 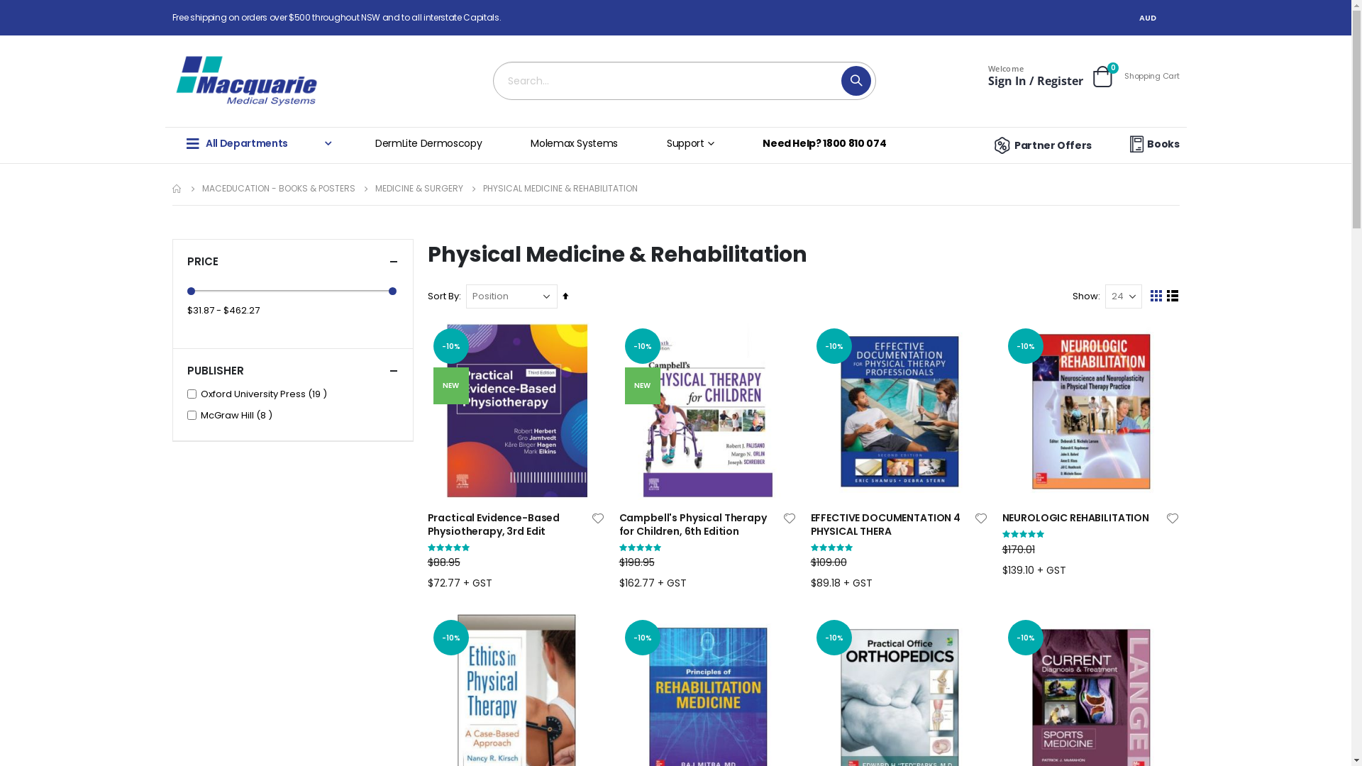 I want to click on Books, so click(x=1152, y=145).